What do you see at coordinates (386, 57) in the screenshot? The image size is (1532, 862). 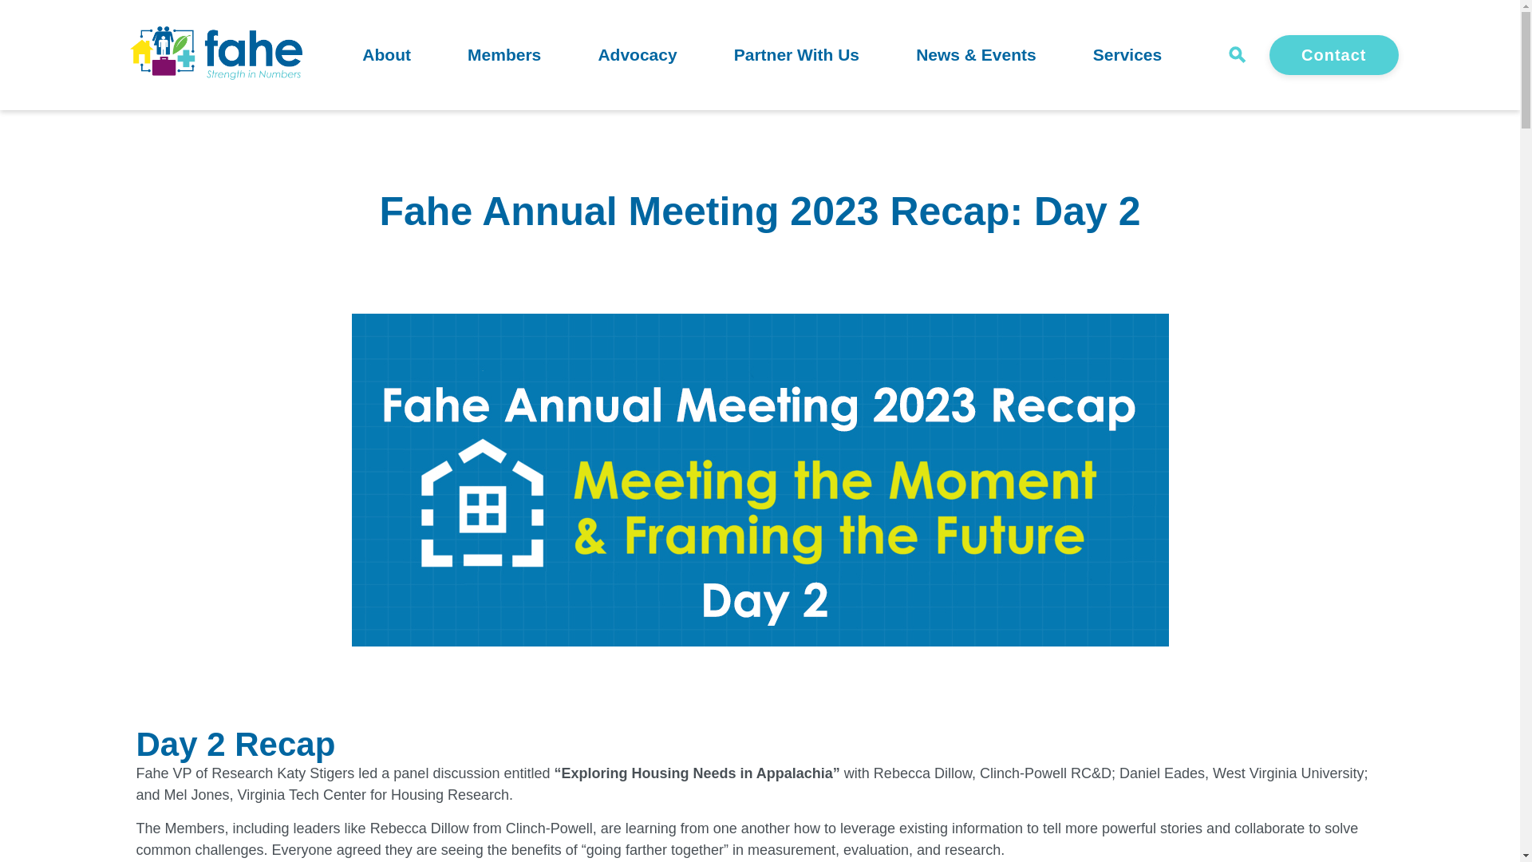 I see `About` at bounding box center [386, 57].